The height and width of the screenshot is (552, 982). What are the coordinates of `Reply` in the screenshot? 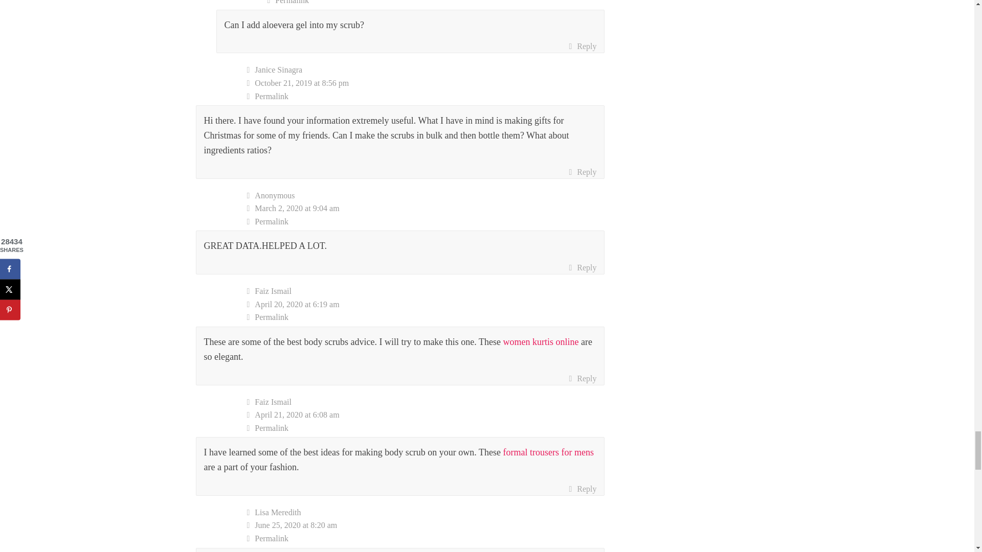 It's located at (582, 172).